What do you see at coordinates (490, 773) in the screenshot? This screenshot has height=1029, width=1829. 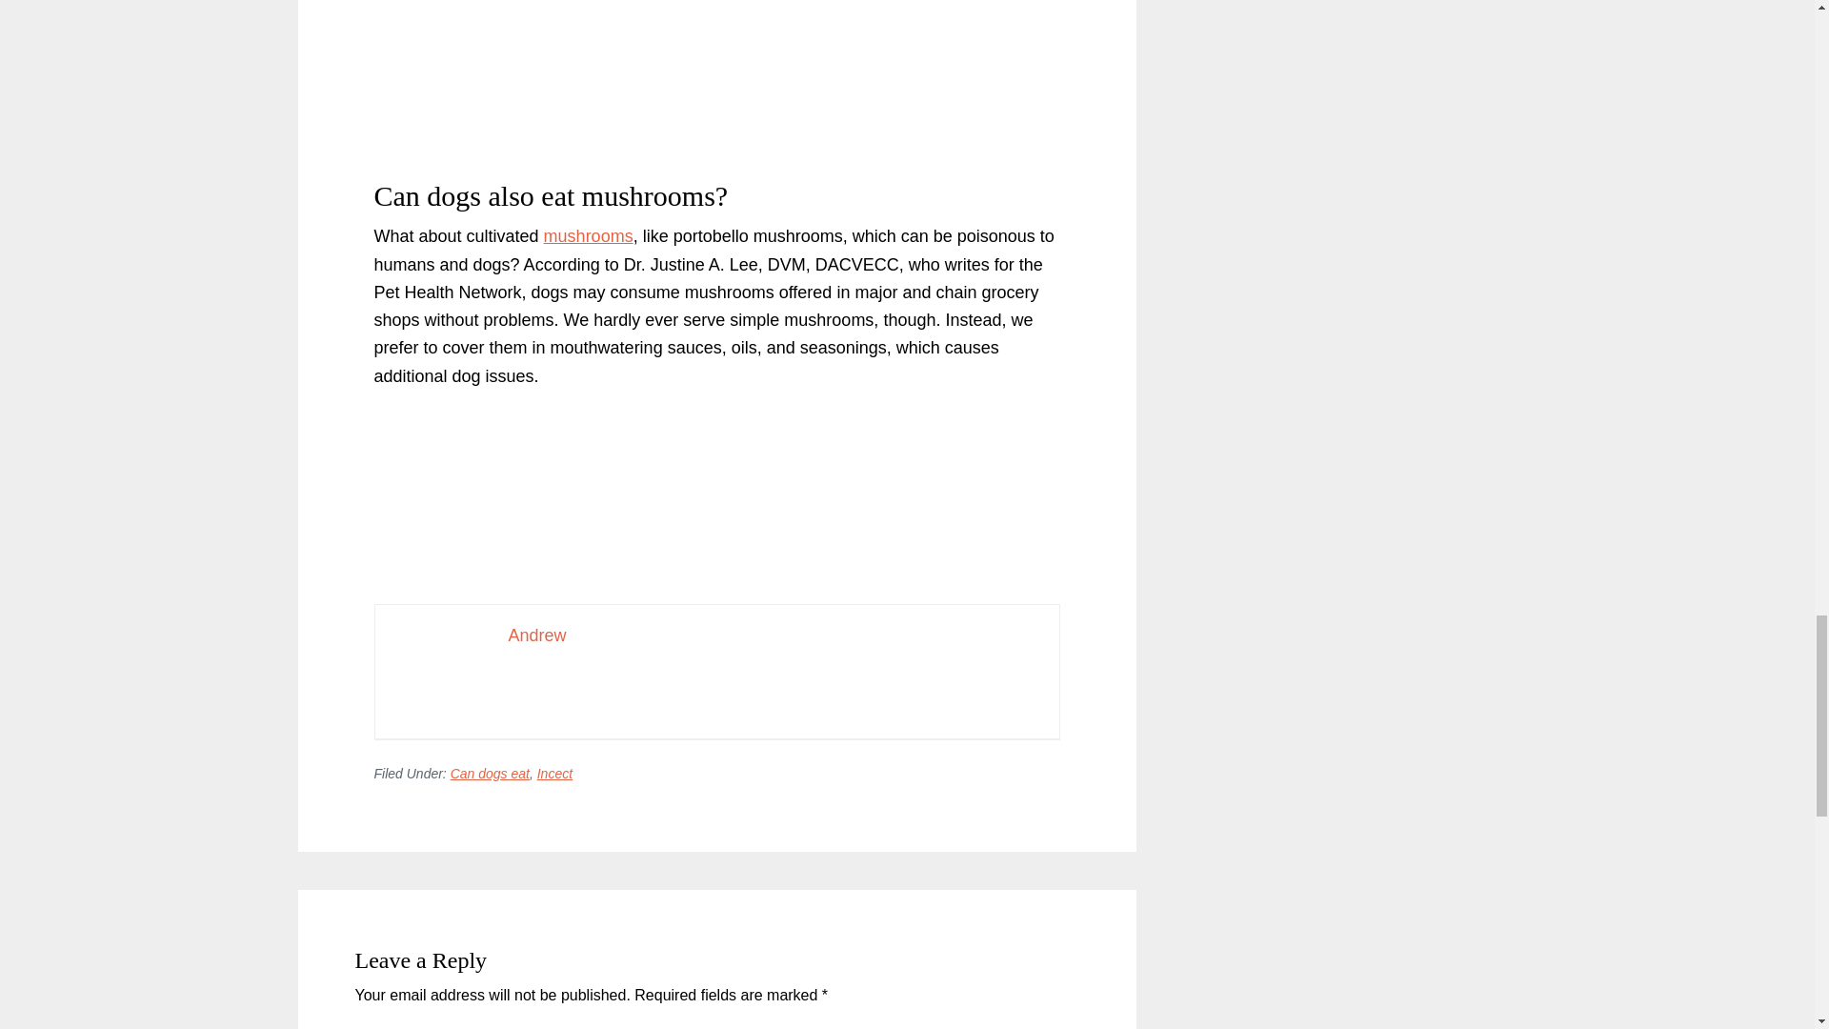 I see `Can dogs eat` at bounding box center [490, 773].